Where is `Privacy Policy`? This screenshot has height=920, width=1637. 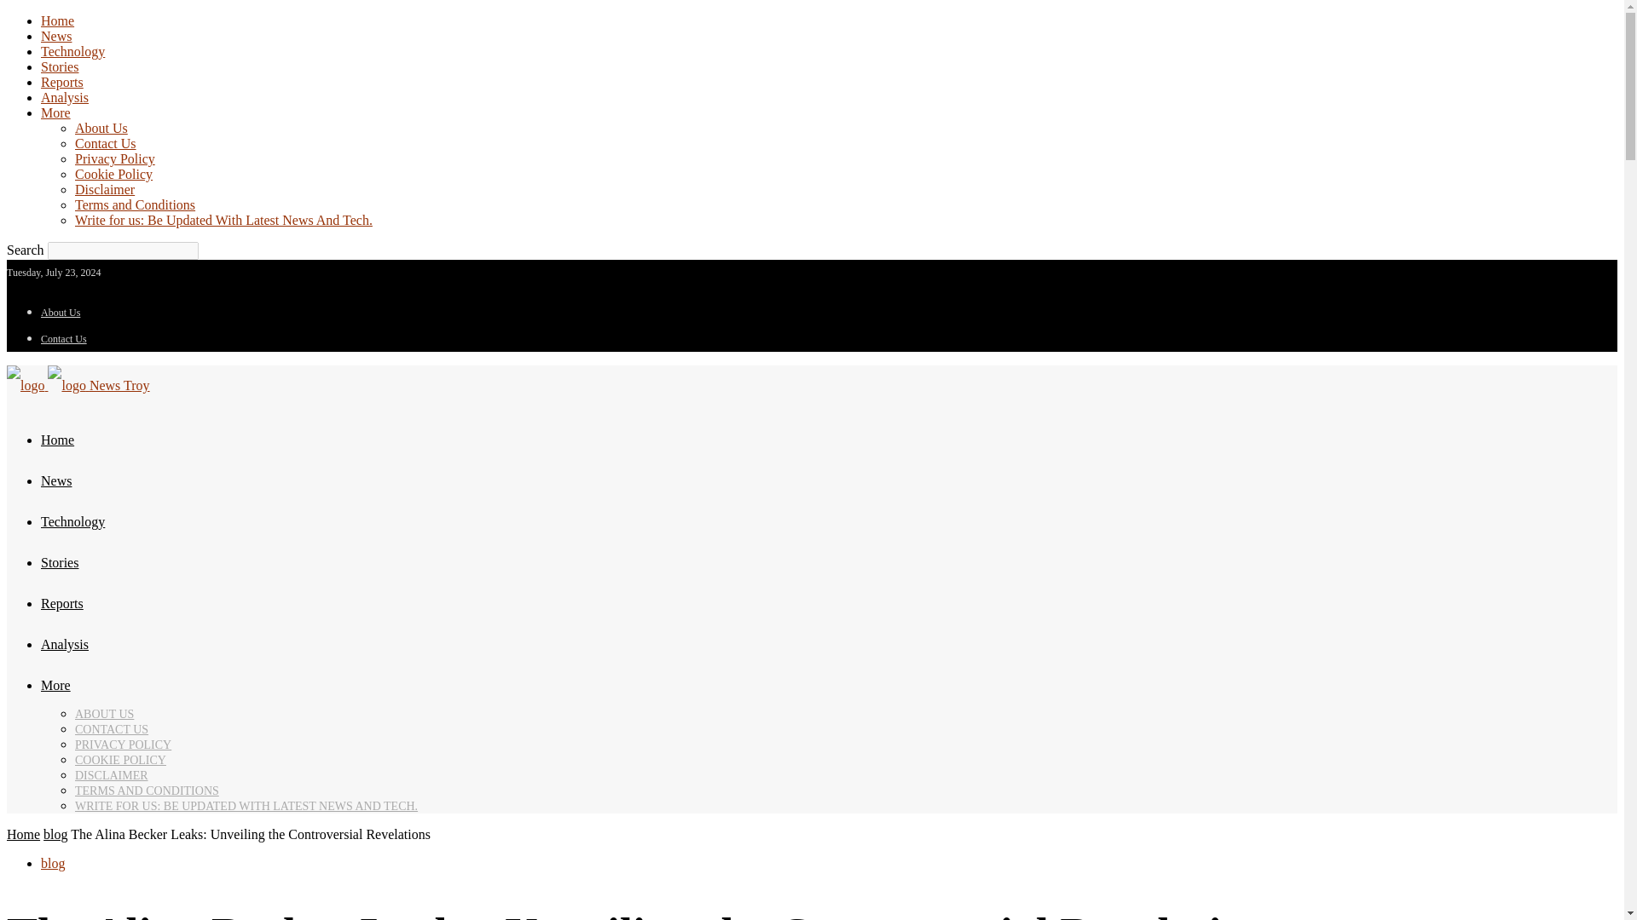 Privacy Policy is located at coordinates (115, 158).